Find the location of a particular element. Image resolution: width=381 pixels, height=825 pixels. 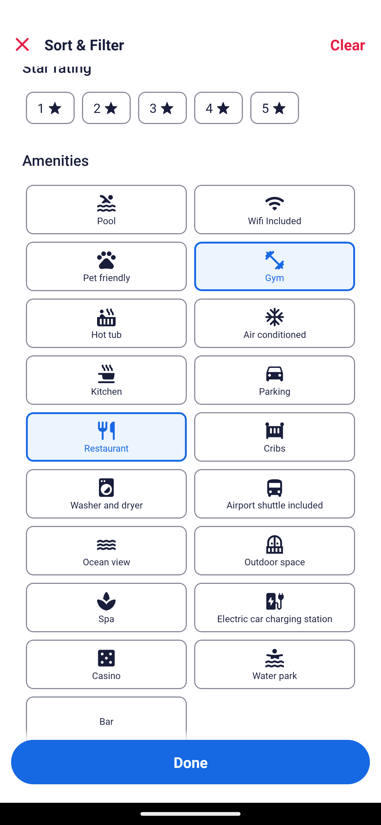

Ocean view is located at coordinates (106, 551).